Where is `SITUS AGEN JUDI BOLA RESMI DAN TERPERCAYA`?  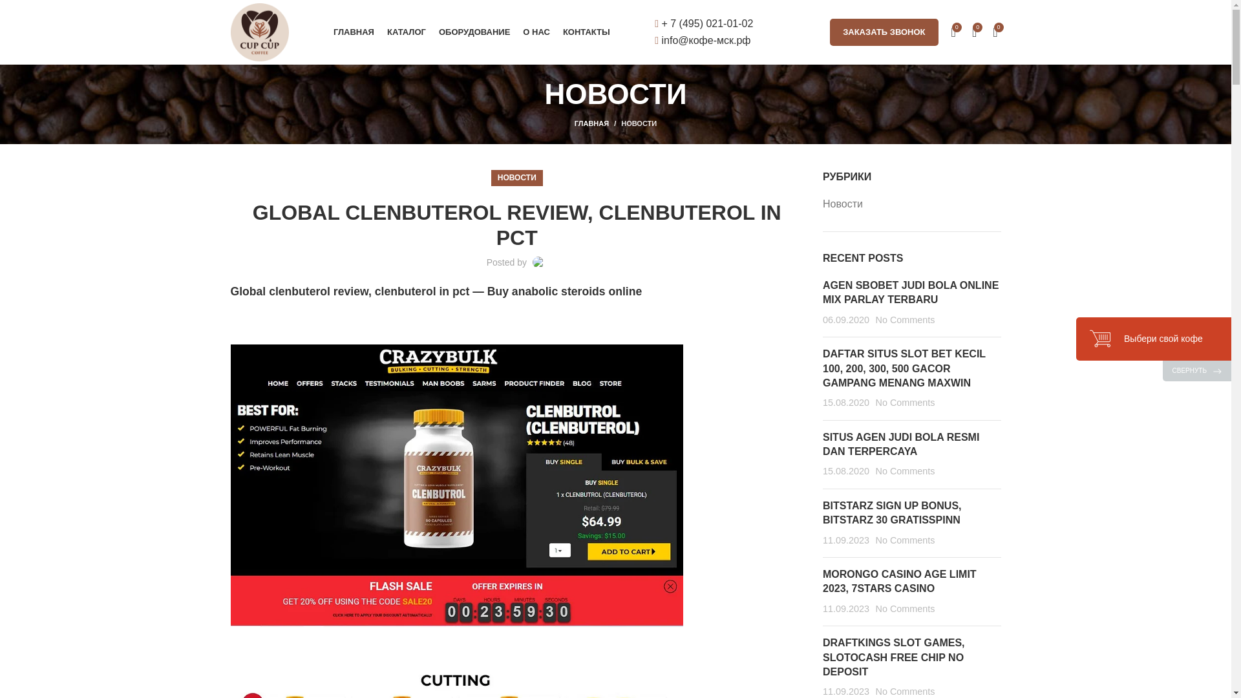
SITUS AGEN JUDI BOLA RESMI DAN TERPERCAYA is located at coordinates (900, 445).